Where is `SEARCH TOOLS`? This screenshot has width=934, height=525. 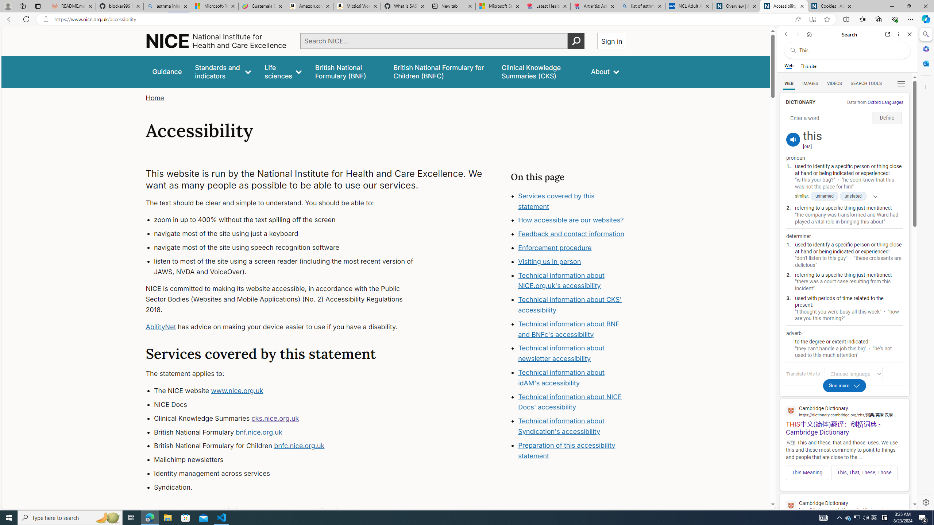
SEARCH TOOLS is located at coordinates (866, 83).